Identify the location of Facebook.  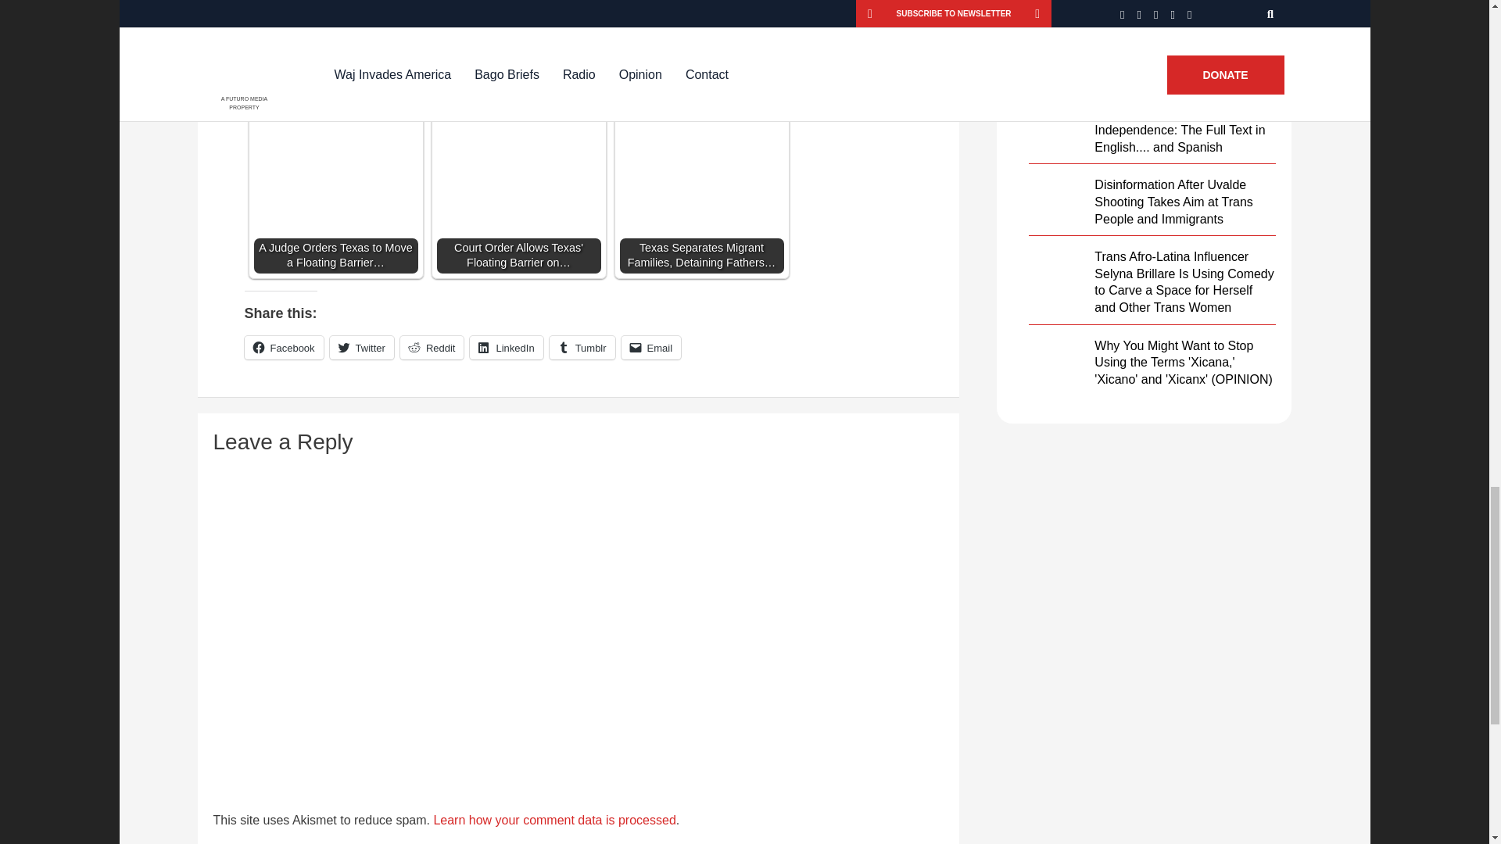
(283, 347).